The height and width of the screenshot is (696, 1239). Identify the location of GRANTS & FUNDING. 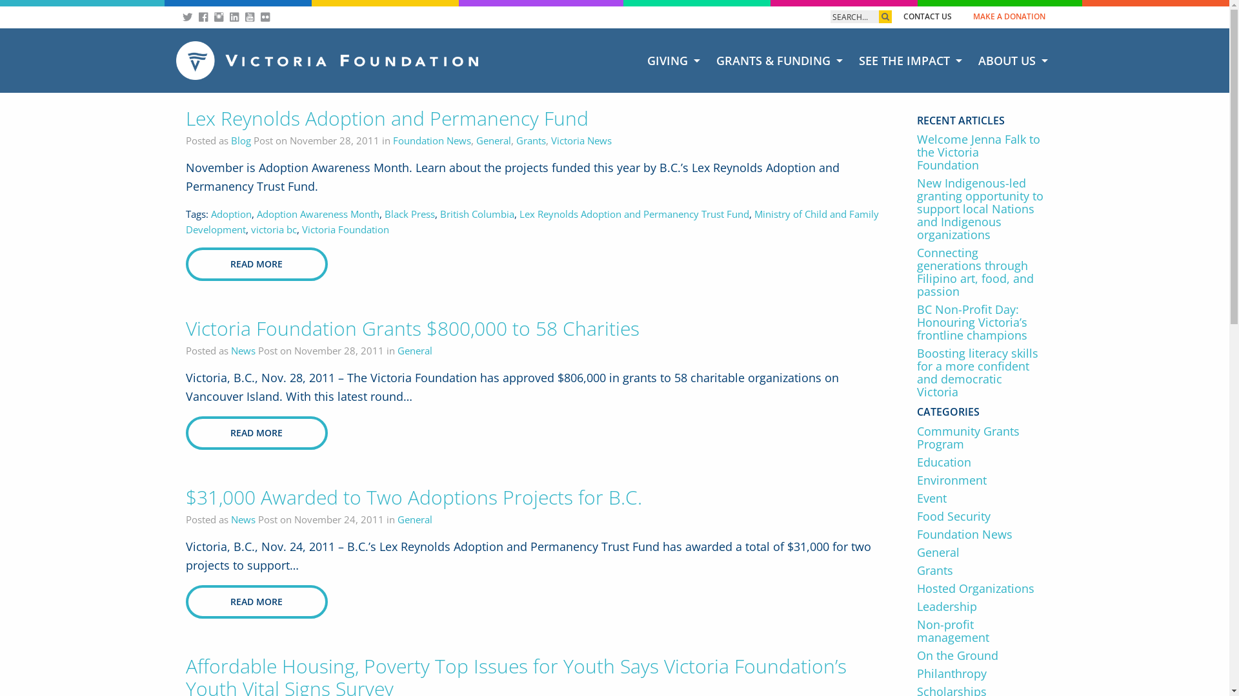
(778, 61).